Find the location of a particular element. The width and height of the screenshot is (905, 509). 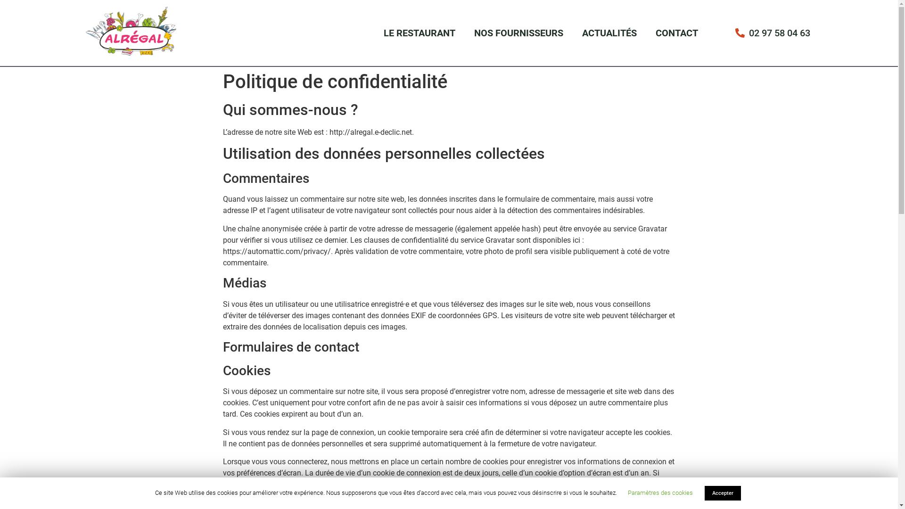

Accepter is located at coordinates (722, 493).